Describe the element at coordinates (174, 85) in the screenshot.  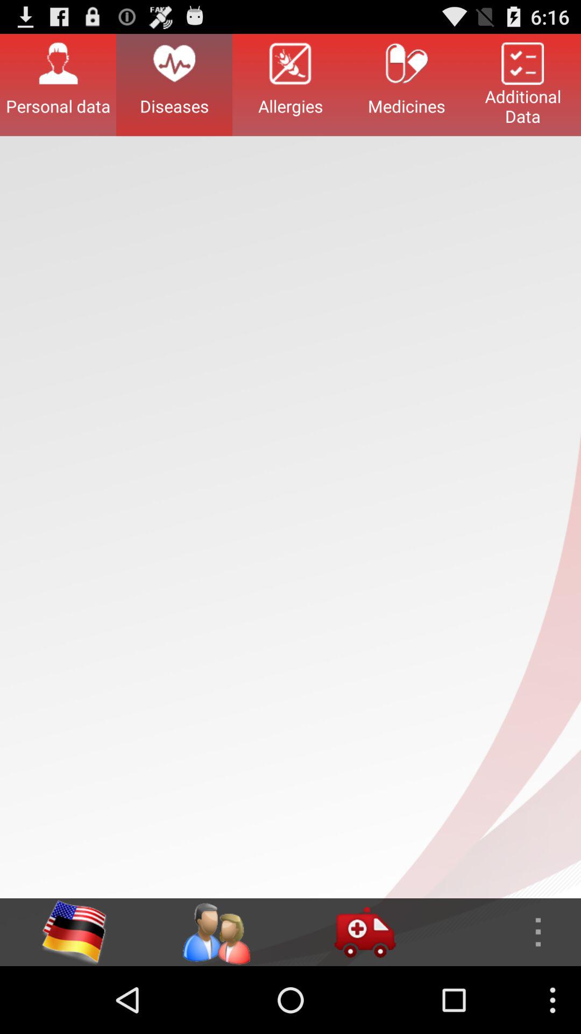
I see `click the button next to the personal data button` at that location.